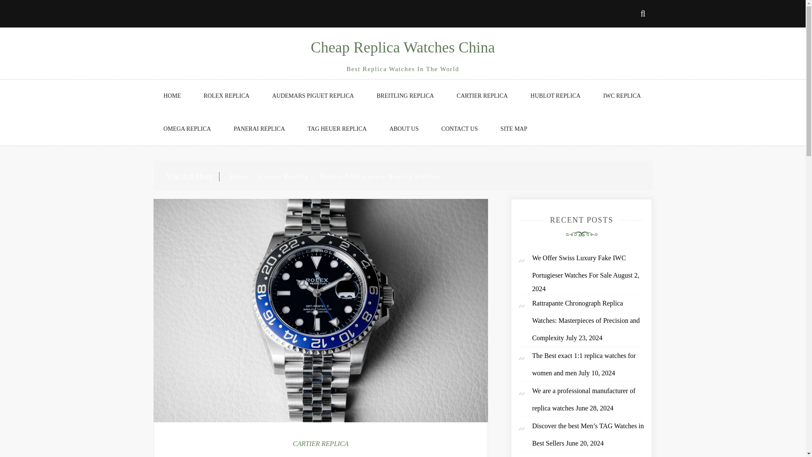 The width and height of the screenshot is (812, 457). What do you see at coordinates (482, 96) in the screenshot?
I see `CARTIER REPLICA` at bounding box center [482, 96].